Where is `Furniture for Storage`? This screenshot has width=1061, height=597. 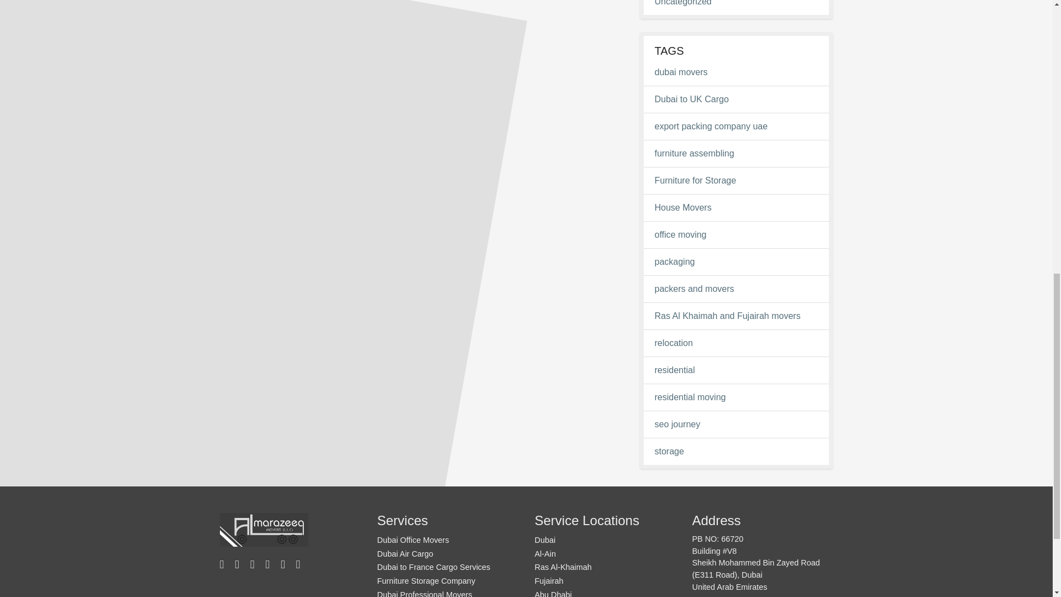
Furniture for Storage is located at coordinates (736, 181).